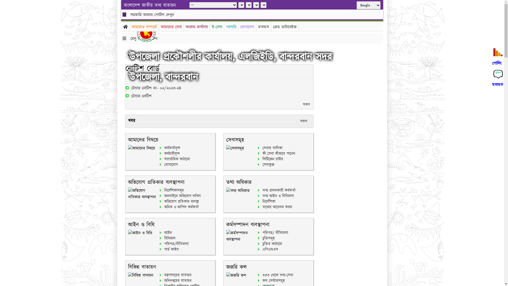 The width and height of the screenshot is (508, 286). I want to click on 
                
            , so click(150, 33).